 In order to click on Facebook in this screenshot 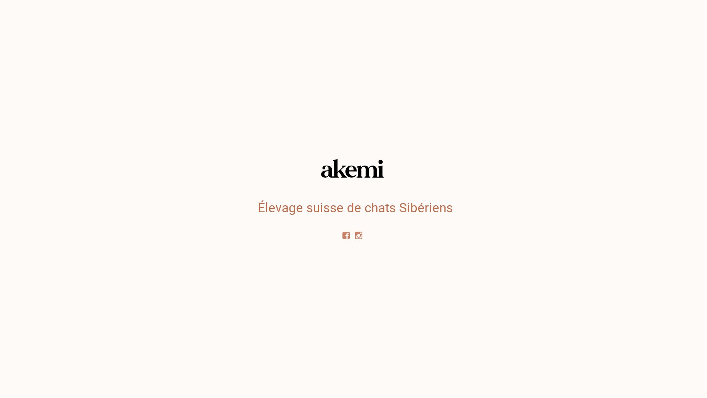, I will do `click(346, 235)`.